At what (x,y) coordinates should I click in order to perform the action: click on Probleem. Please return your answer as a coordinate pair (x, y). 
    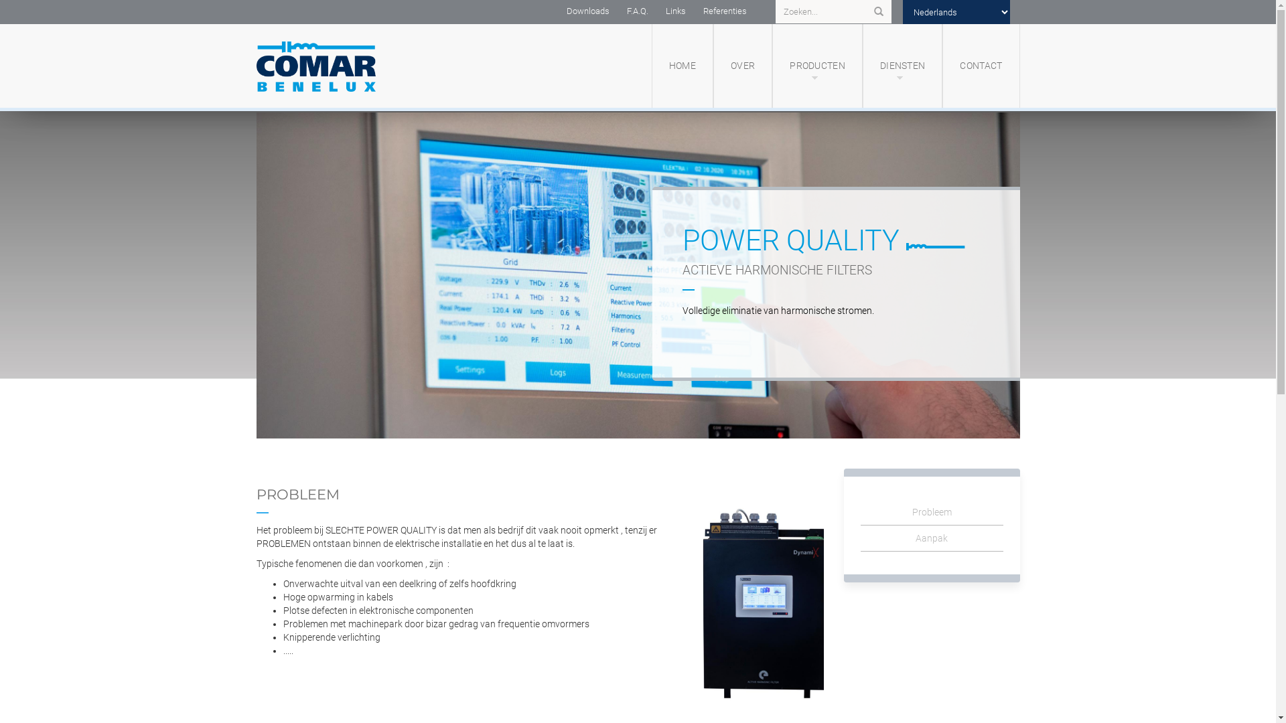
    Looking at the image, I should click on (932, 513).